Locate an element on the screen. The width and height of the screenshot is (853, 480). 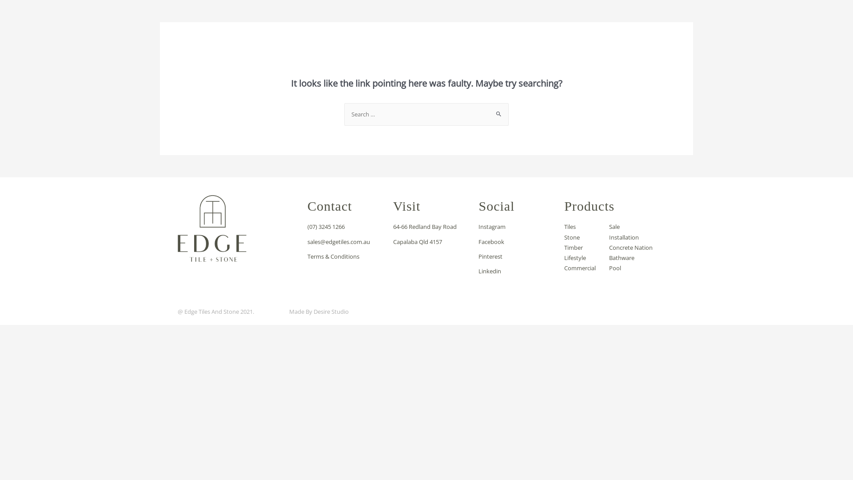
(07) 3245 1266 is located at coordinates (346, 227).